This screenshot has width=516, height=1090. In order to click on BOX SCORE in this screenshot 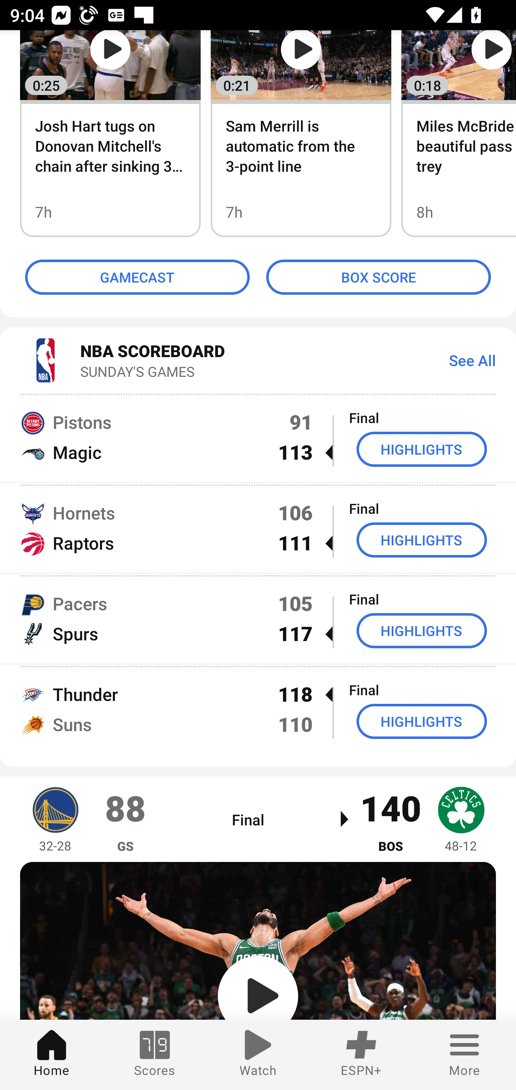, I will do `click(378, 277)`.